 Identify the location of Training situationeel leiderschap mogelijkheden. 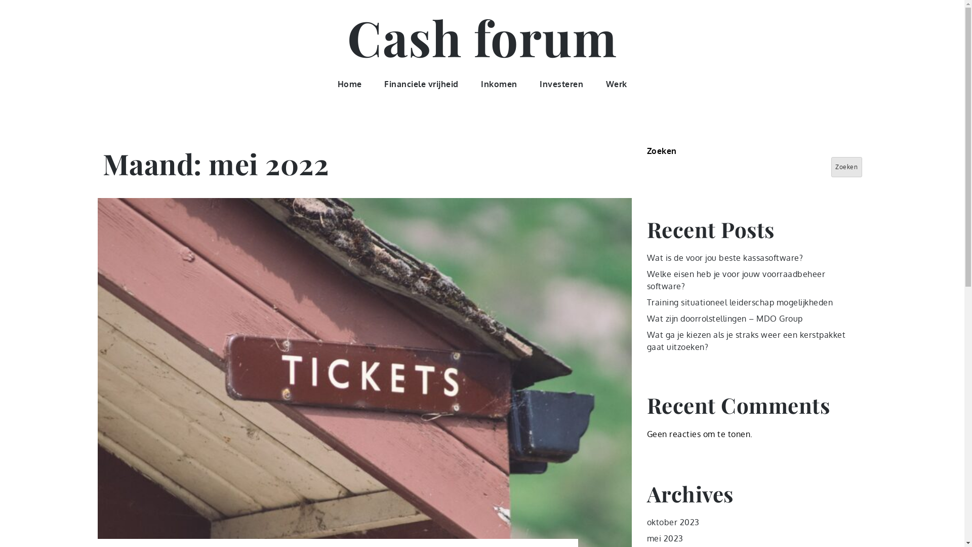
(740, 302).